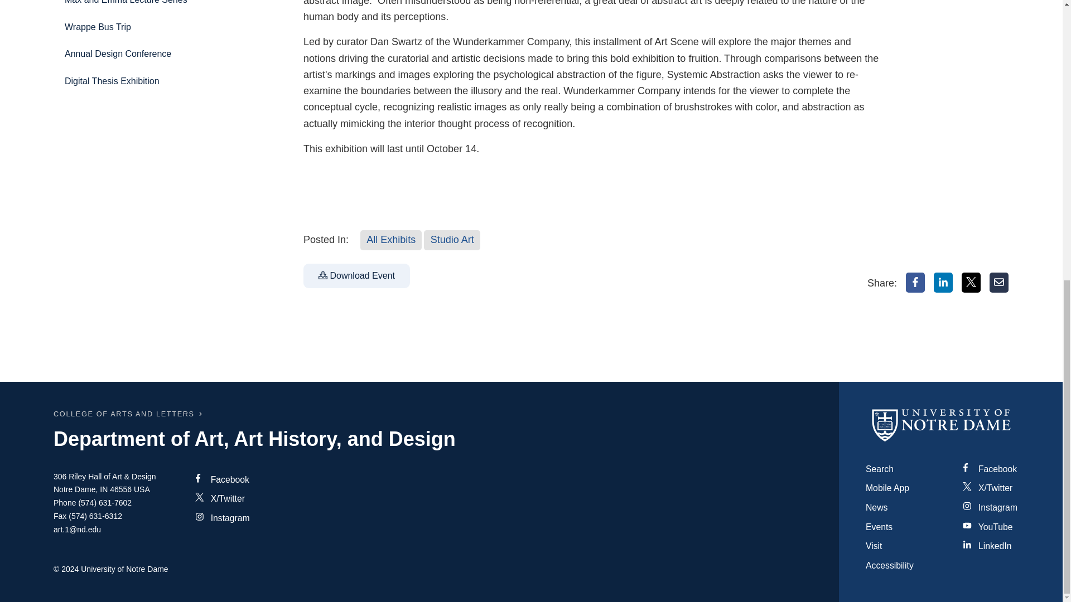 This screenshot has width=1071, height=602. What do you see at coordinates (915, 282) in the screenshot?
I see `Facebook` at bounding box center [915, 282].